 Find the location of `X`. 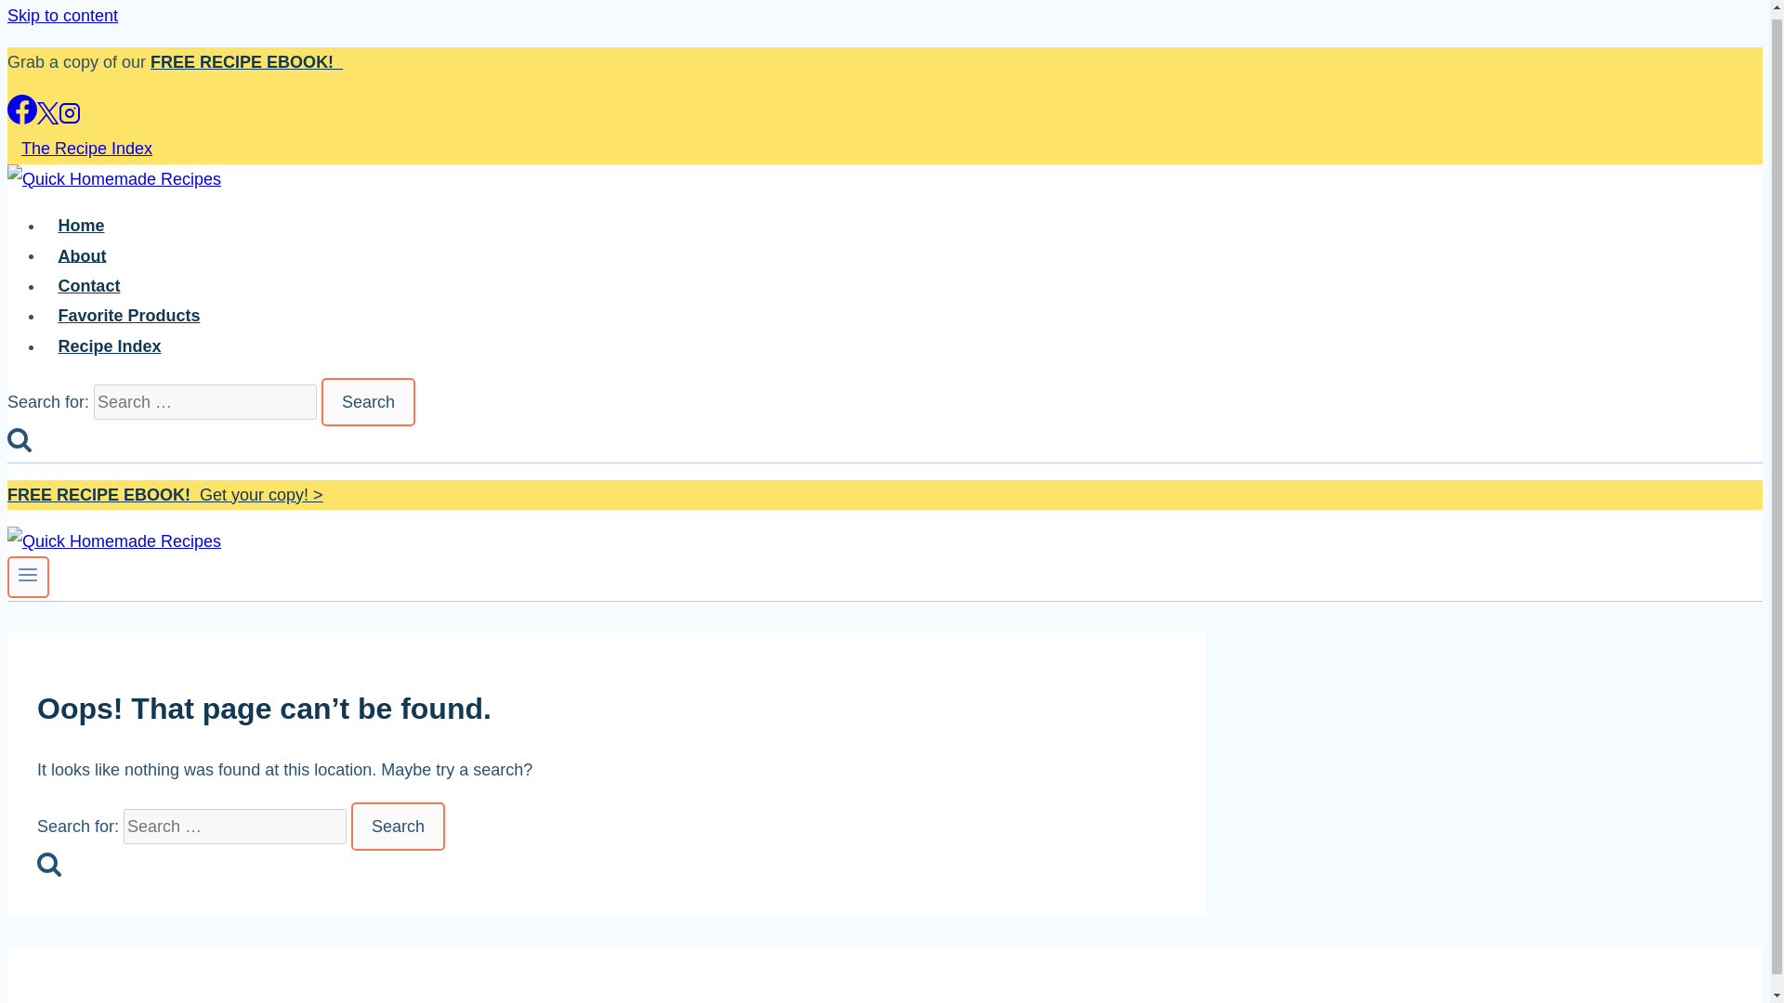

X is located at coordinates (48, 113).